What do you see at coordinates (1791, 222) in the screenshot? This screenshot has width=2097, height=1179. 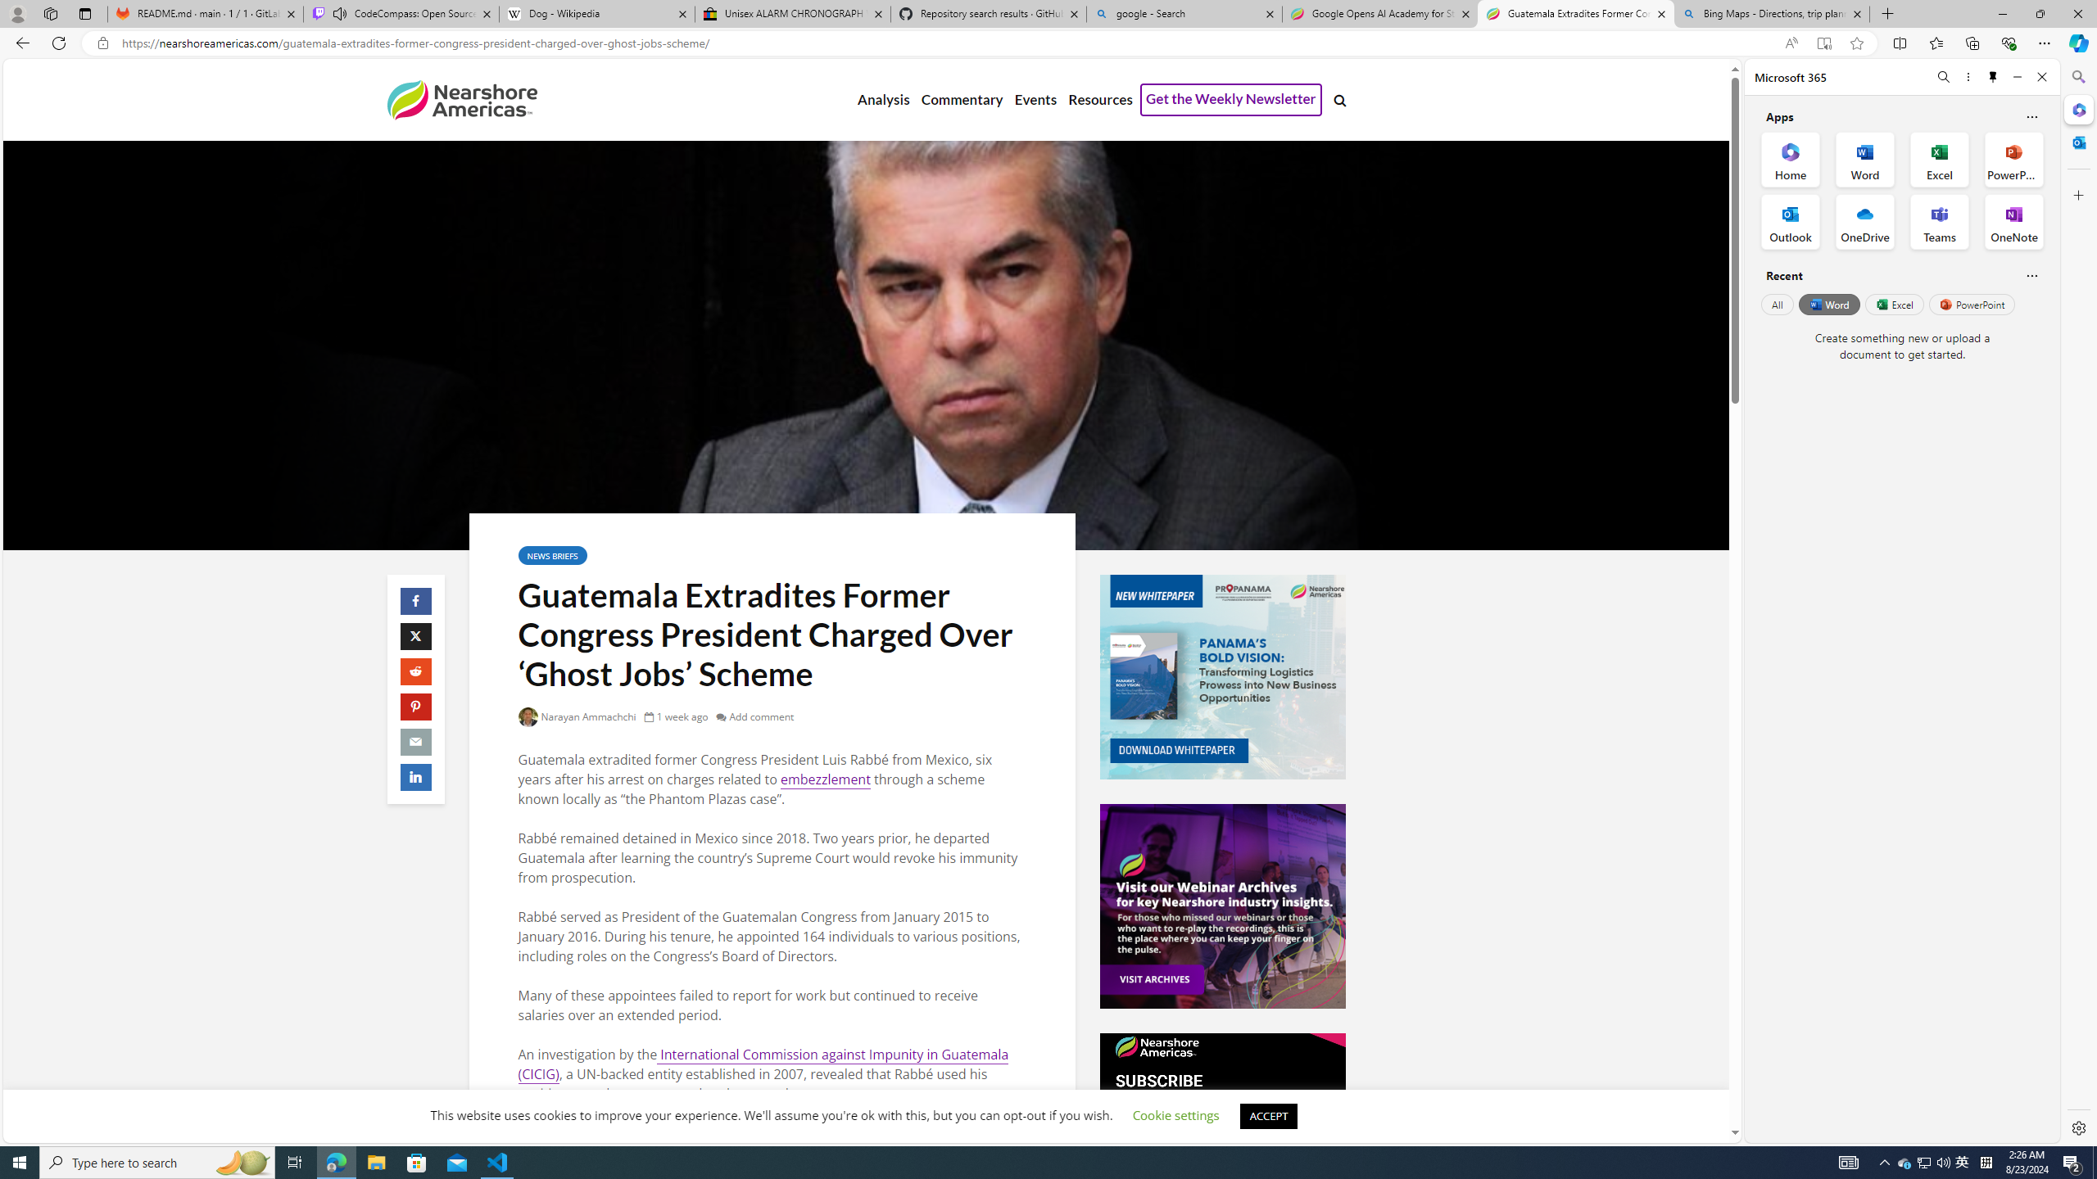 I see `Outlook Office App` at bounding box center [1791, 222].